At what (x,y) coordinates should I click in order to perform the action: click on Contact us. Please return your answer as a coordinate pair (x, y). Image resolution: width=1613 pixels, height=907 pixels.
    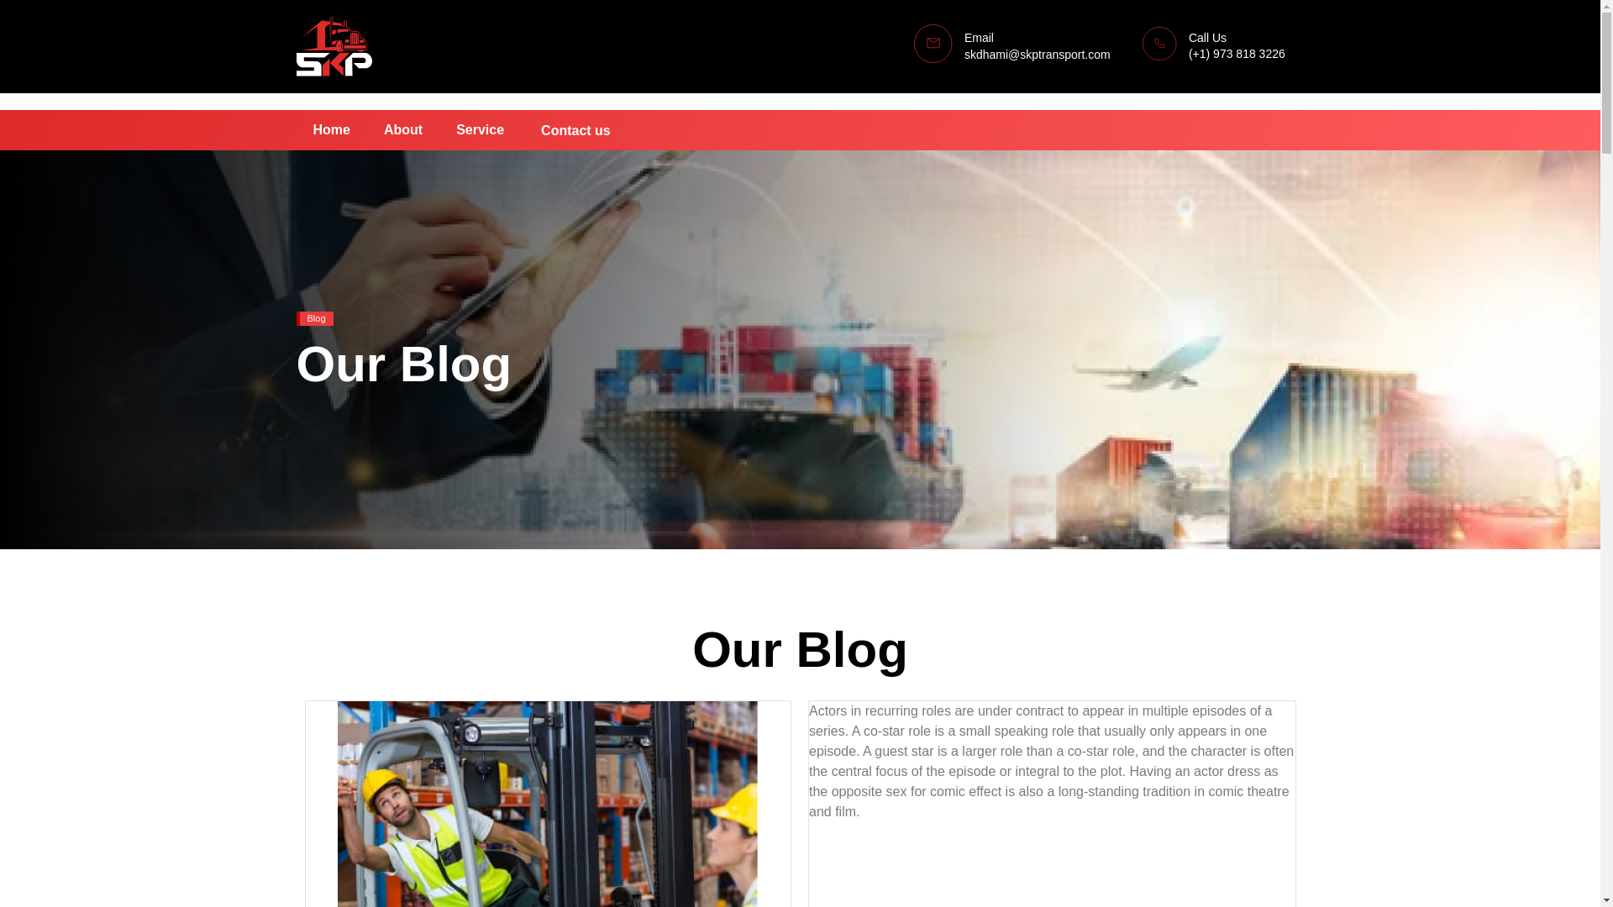
    Looking at the image, I should click on (575, 133).